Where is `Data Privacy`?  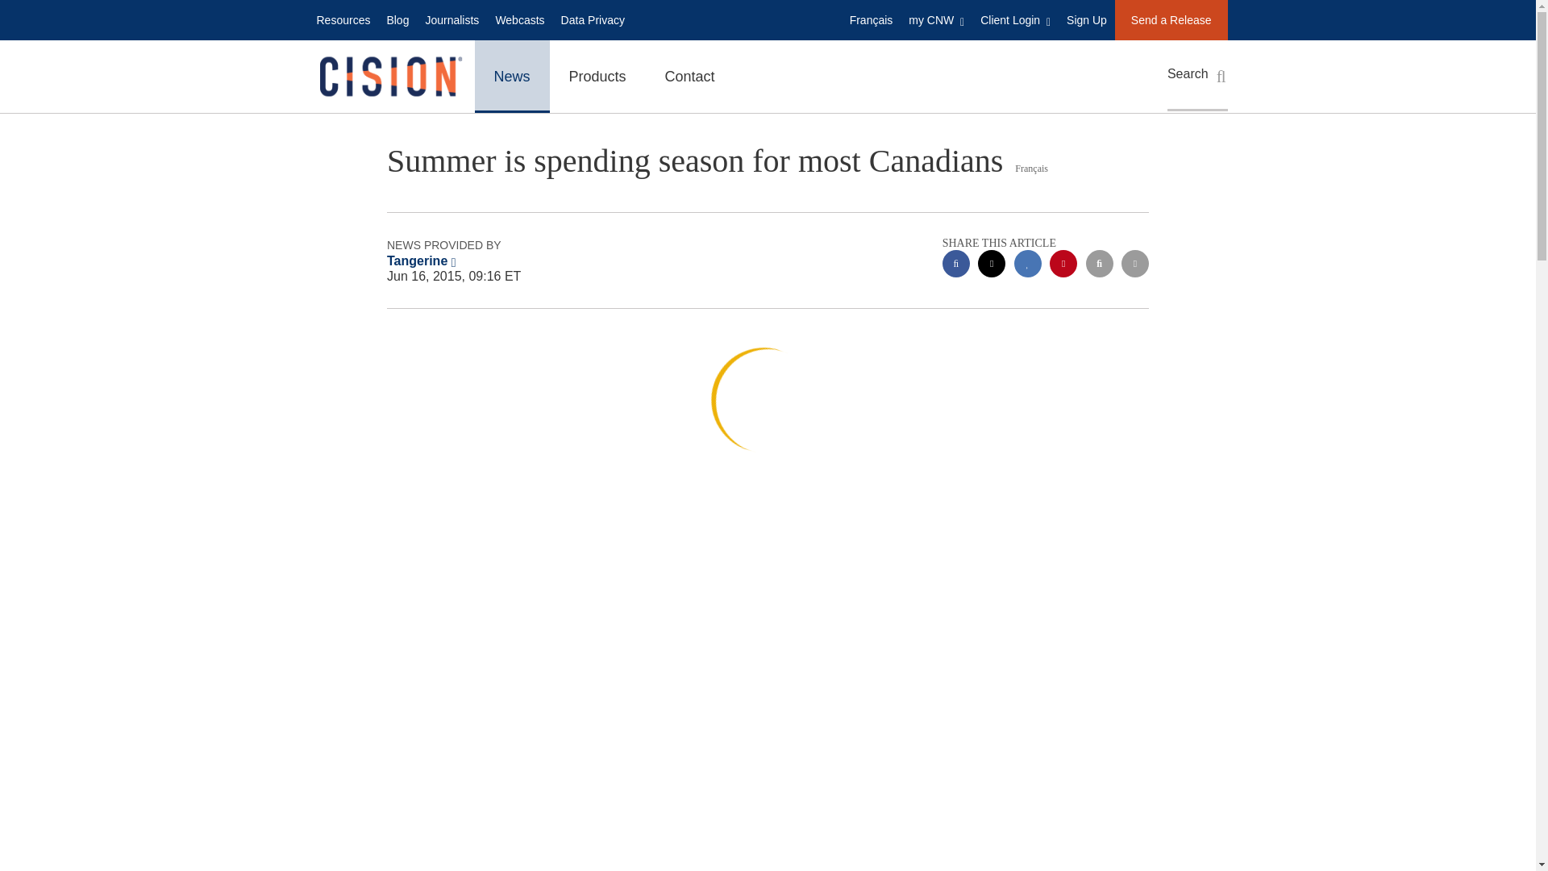
Data Privacy is located at coordinates (593, 19).